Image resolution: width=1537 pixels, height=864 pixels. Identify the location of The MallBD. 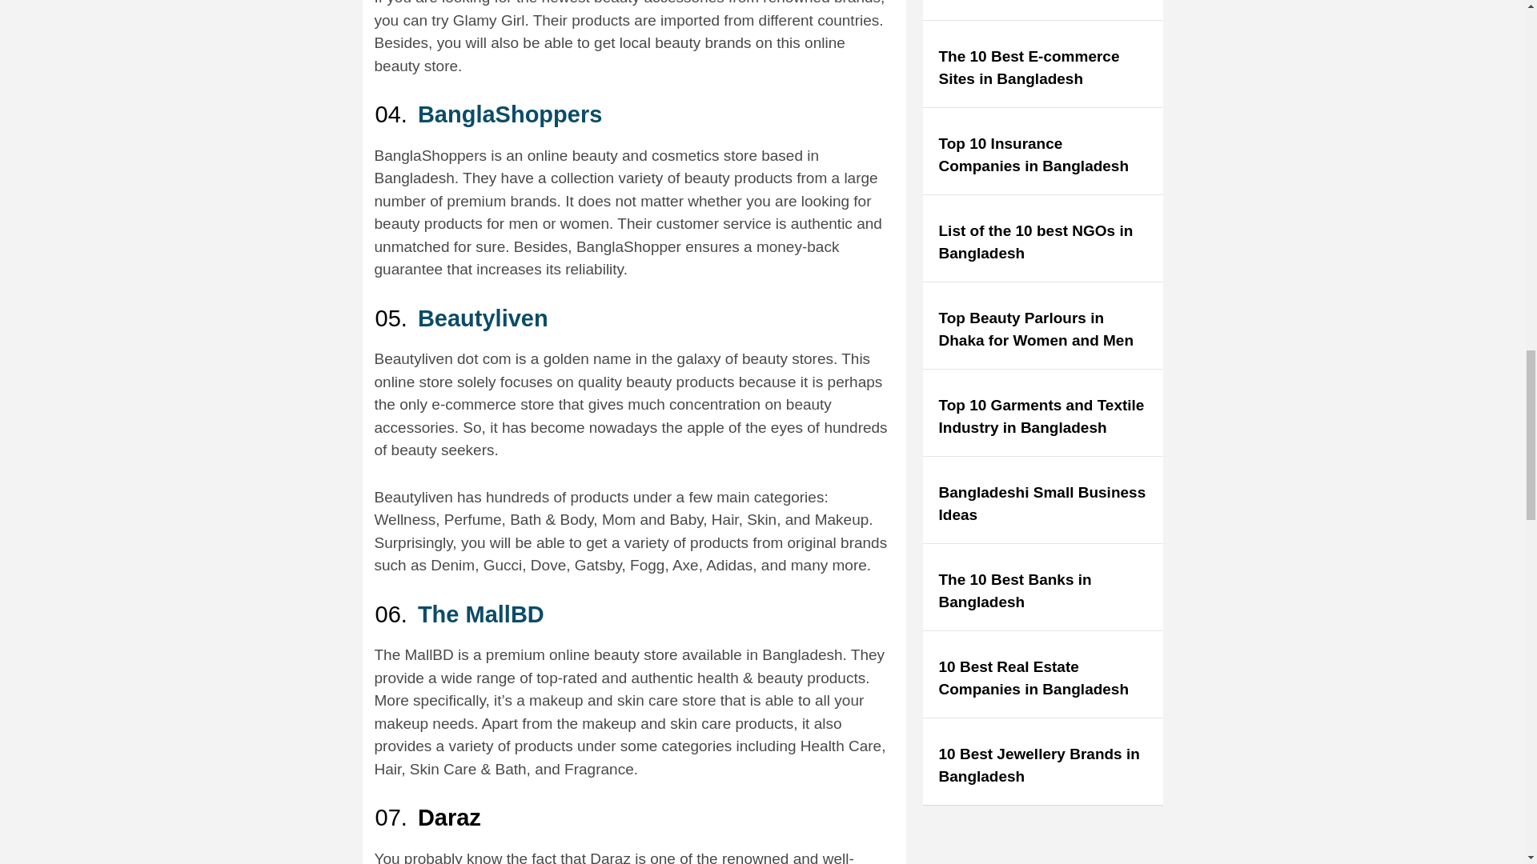
(480, 614).